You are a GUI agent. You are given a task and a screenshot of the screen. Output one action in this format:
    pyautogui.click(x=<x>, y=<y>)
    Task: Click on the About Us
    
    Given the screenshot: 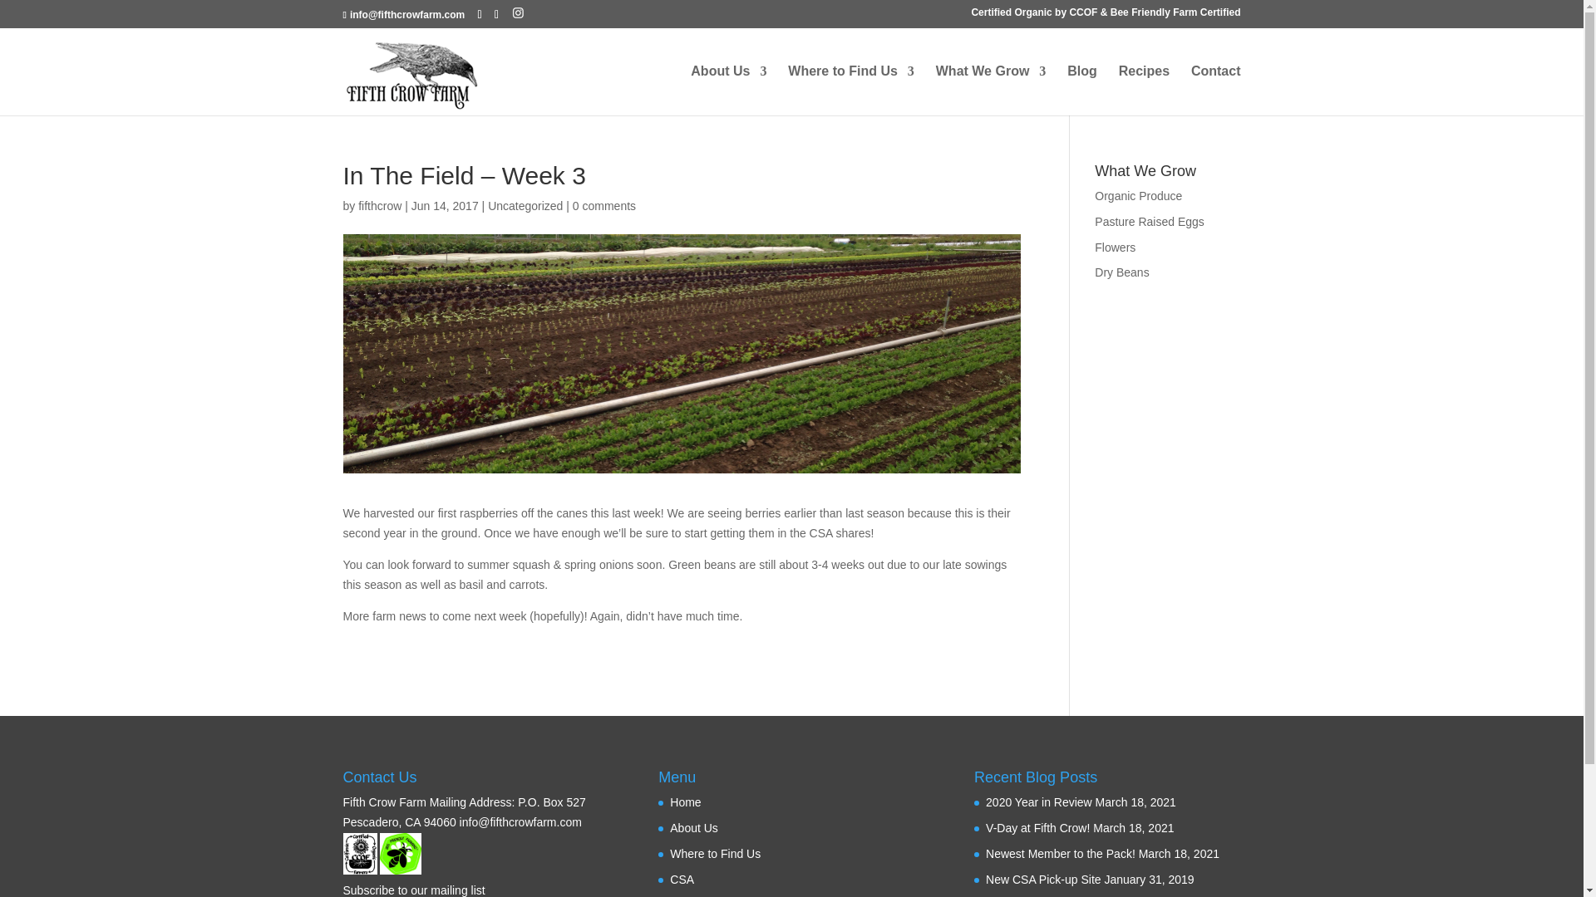 What is the action you would take?
    pyautogui.click(x=728, y=90)
    